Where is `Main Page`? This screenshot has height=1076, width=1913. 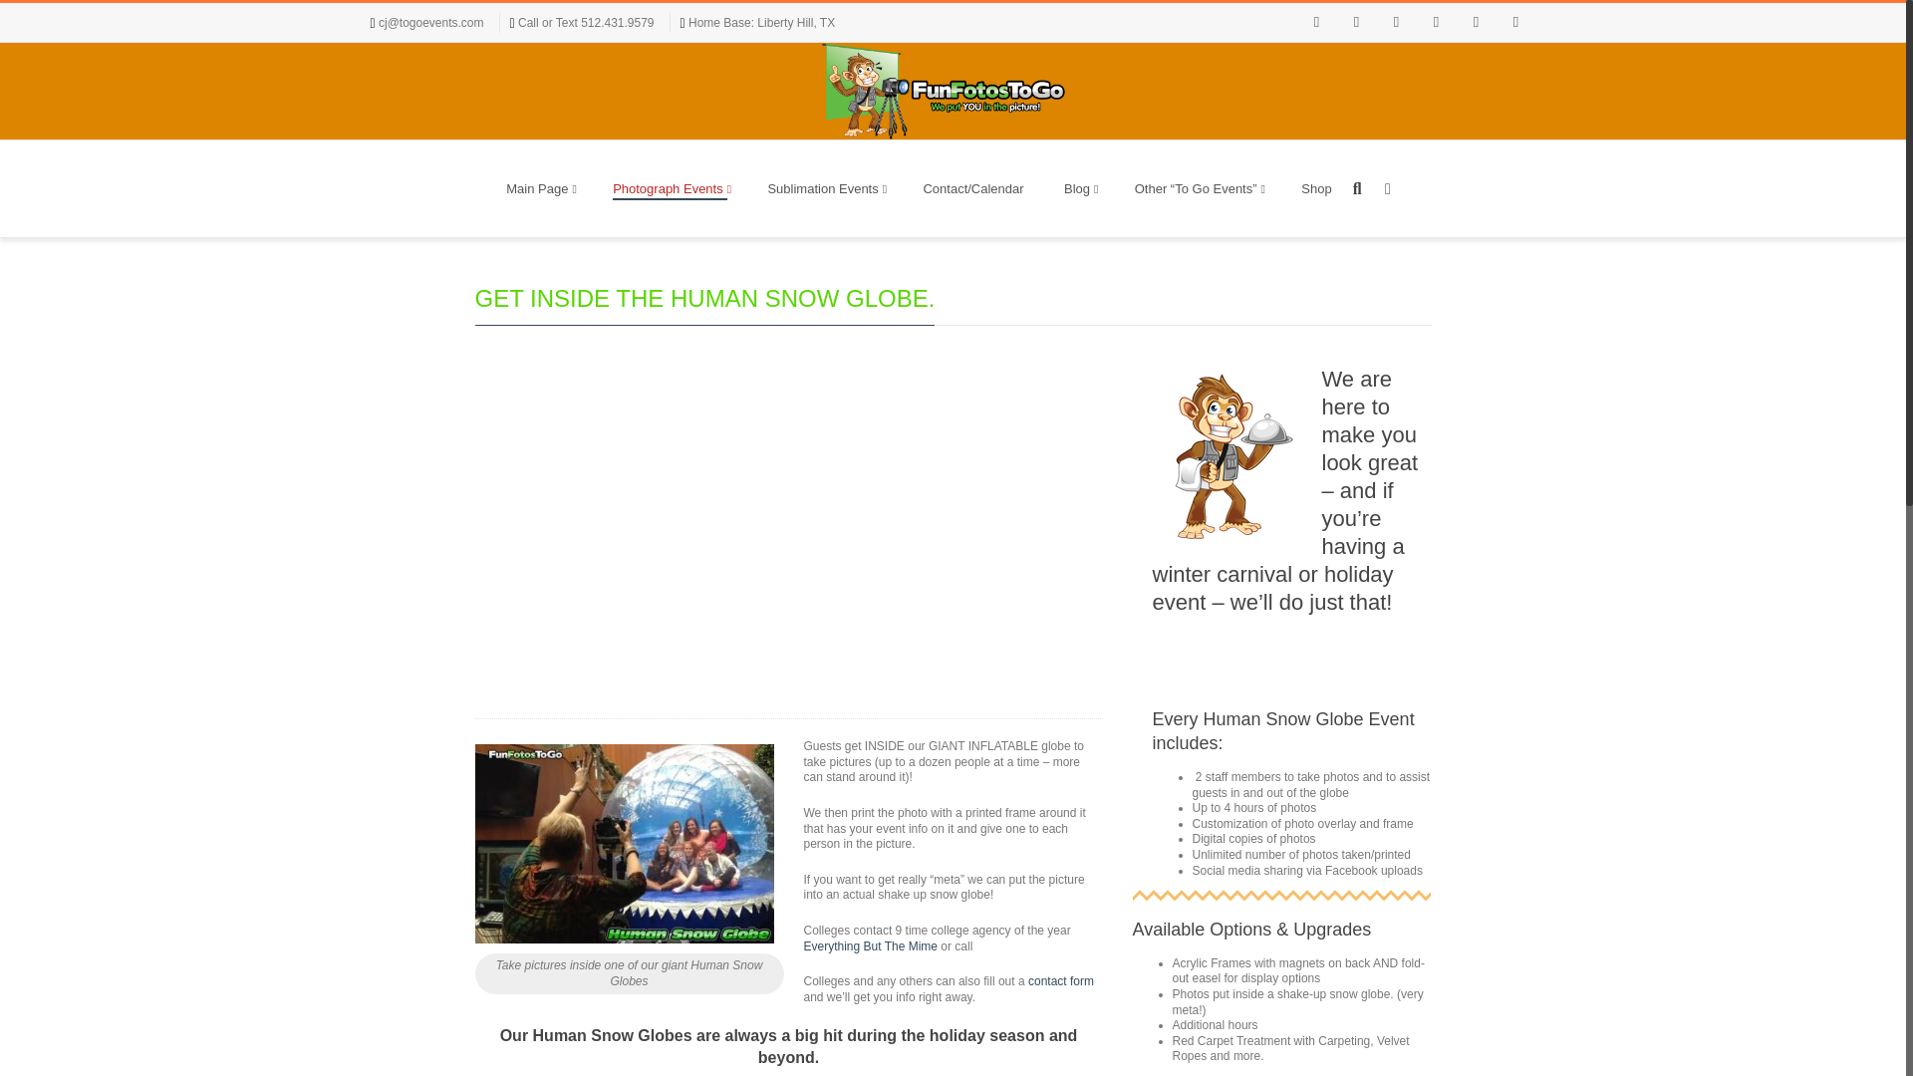 Main Page is located at coordinates (539, 188).